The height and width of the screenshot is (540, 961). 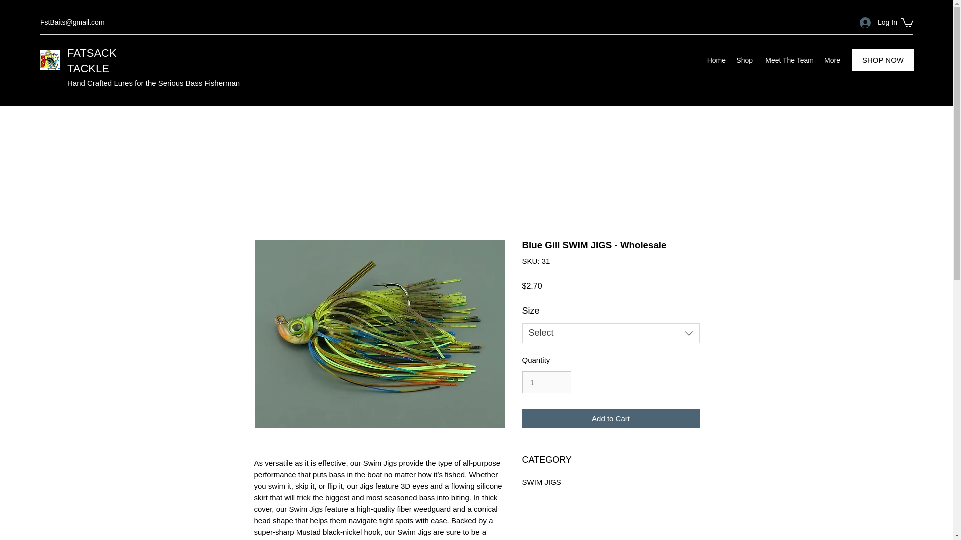 What do you see at coordinates (92, 61) in the screenshot?
I see `FATSACK TACKLE` at bounding box center [92, 61].